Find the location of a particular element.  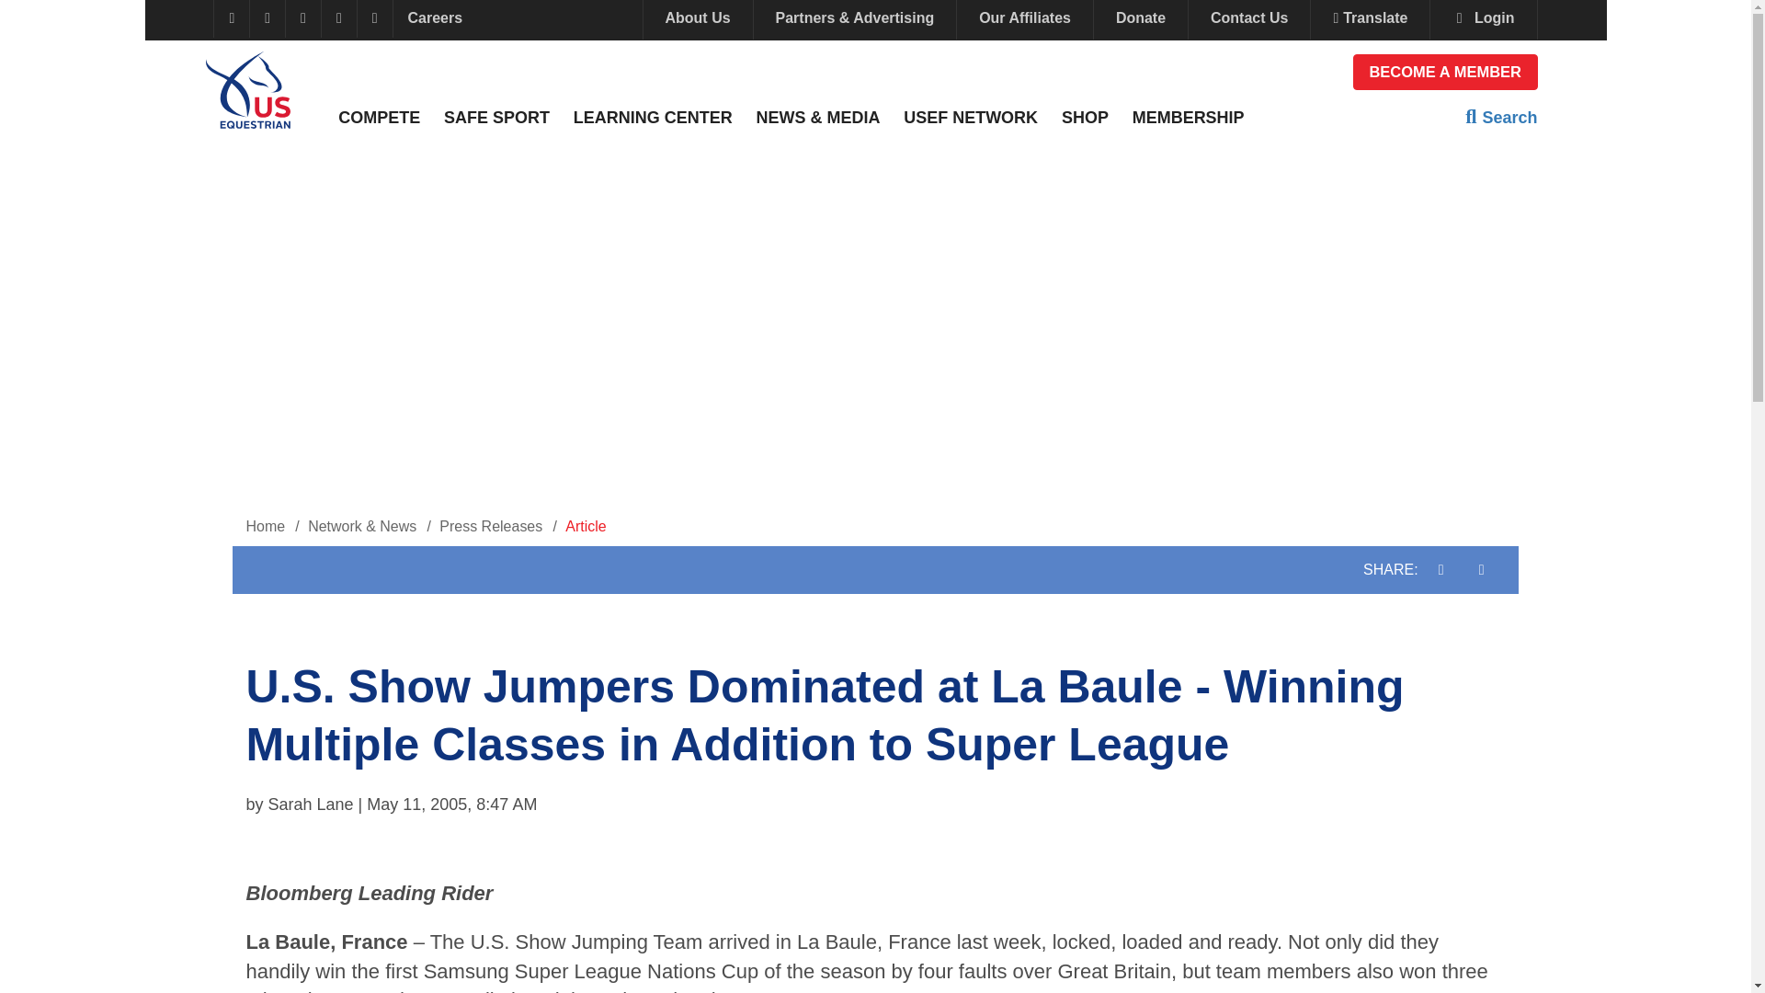

MEMBERSHIP is located at coordinates (1188, 118).